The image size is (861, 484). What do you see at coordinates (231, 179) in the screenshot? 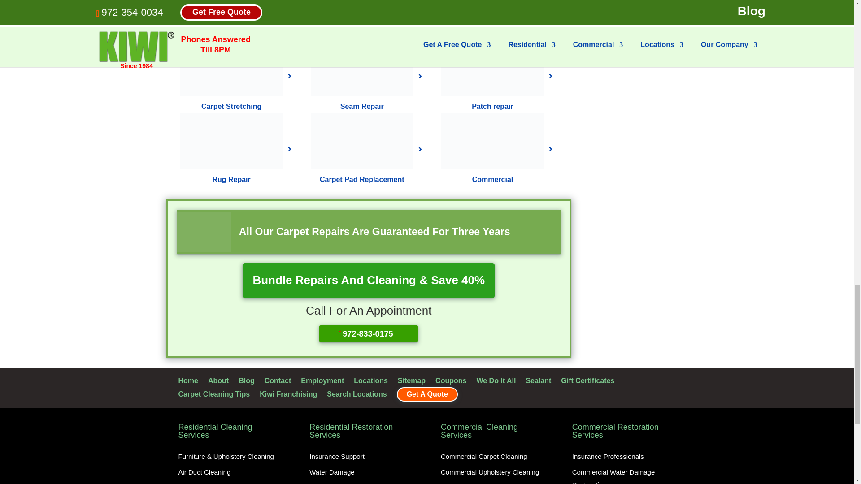
I see `Rug Repair` at bounding box center [231, 179].